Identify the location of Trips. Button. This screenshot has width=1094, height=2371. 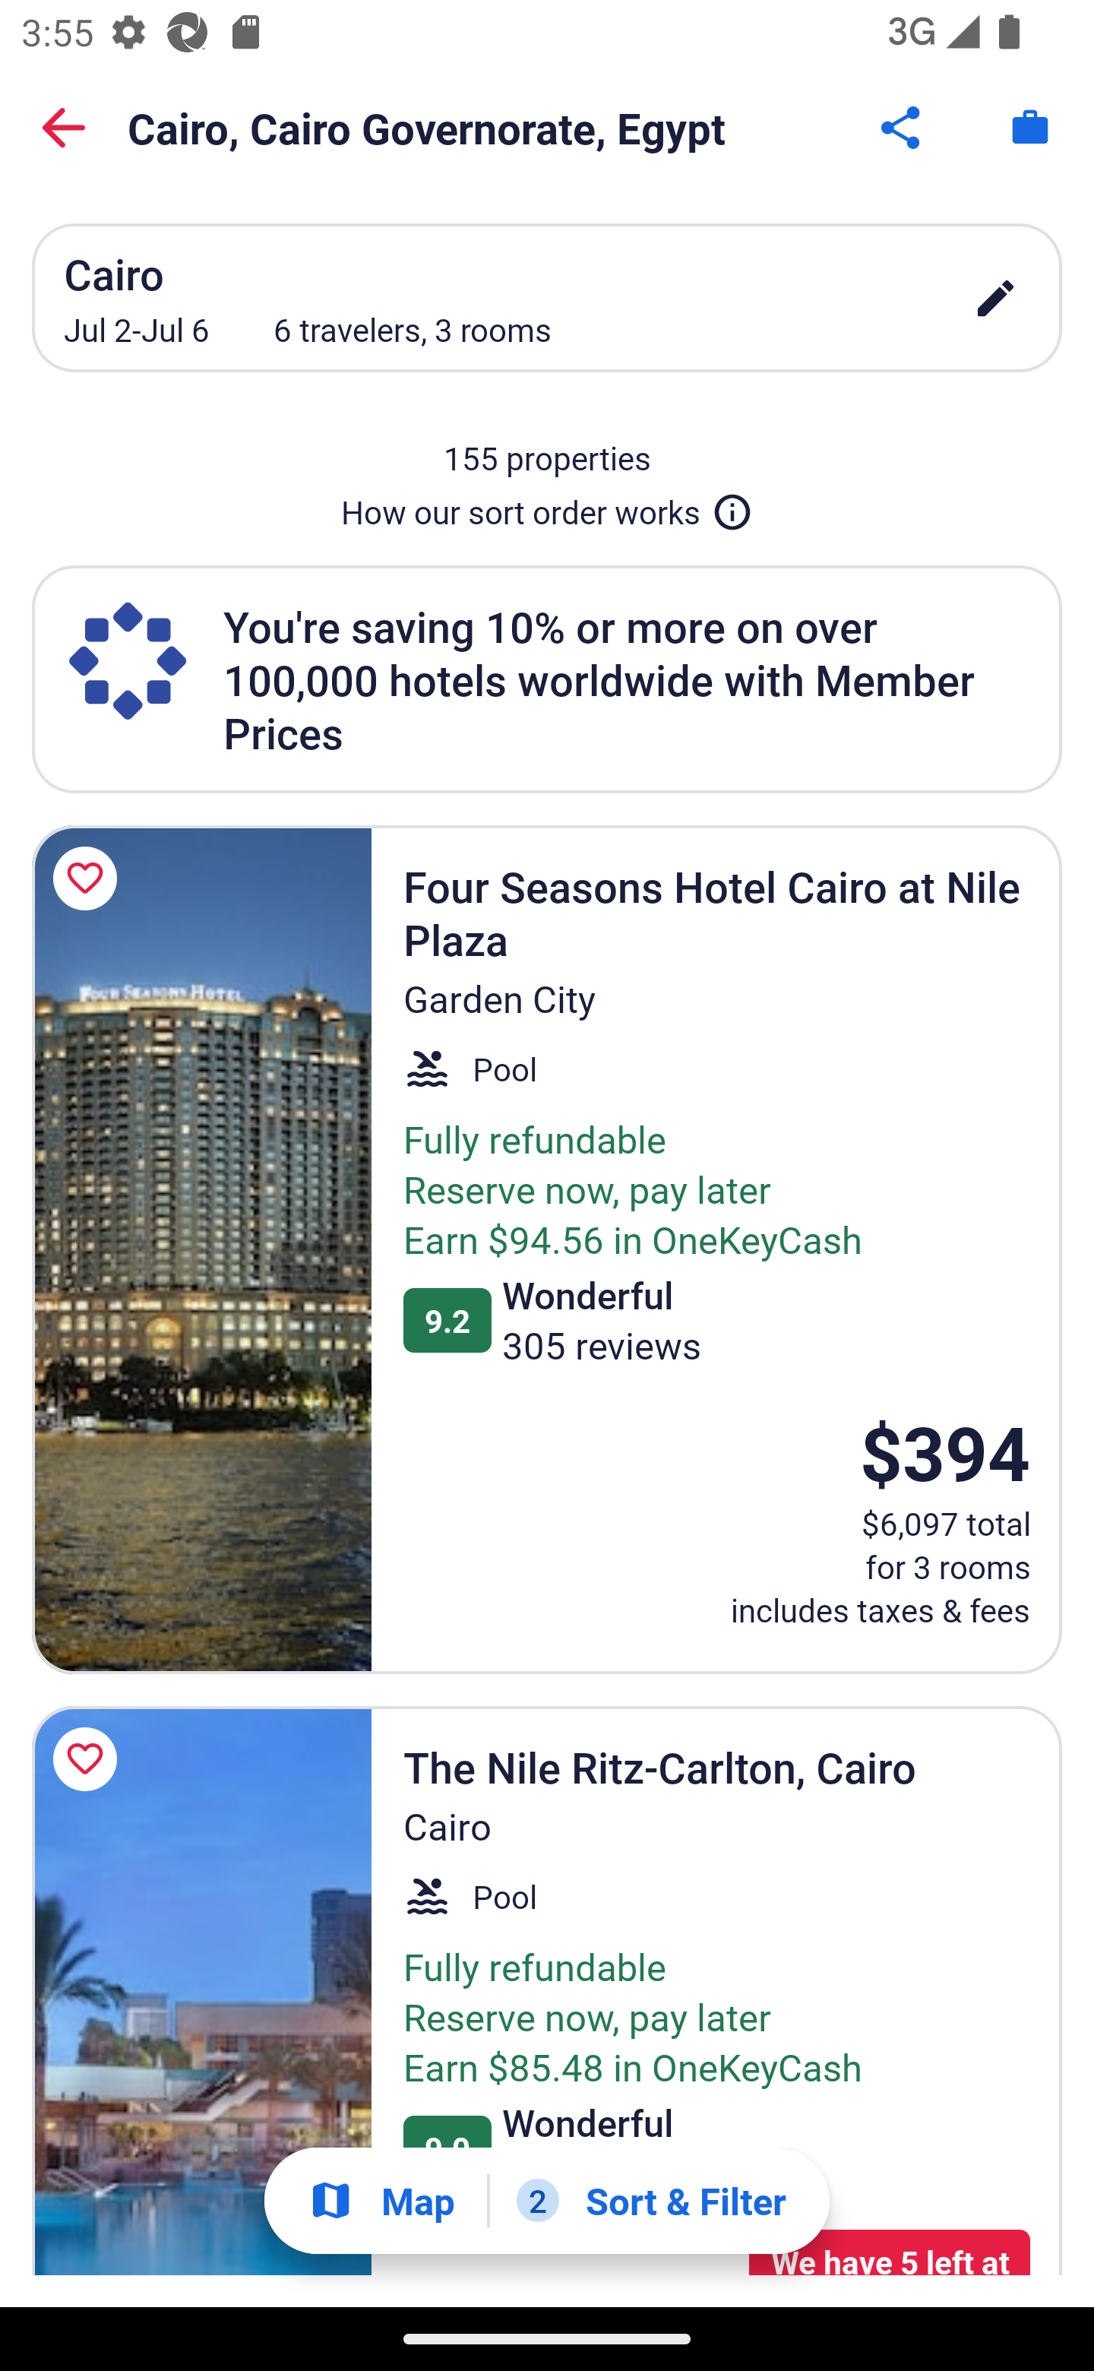
(1030, 128).